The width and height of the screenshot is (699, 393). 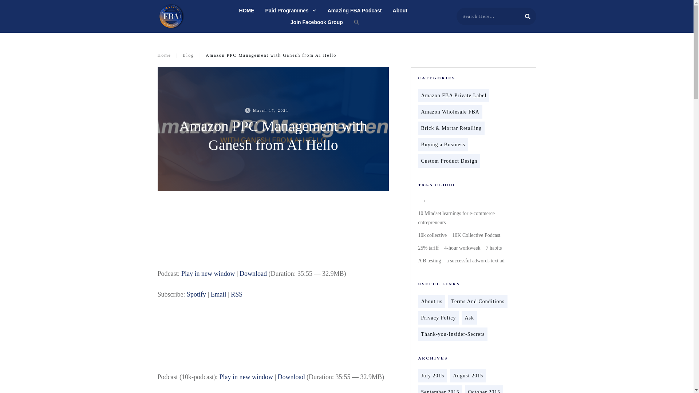 I want to click on Subscribe by Email, so click(x=218, y=294).